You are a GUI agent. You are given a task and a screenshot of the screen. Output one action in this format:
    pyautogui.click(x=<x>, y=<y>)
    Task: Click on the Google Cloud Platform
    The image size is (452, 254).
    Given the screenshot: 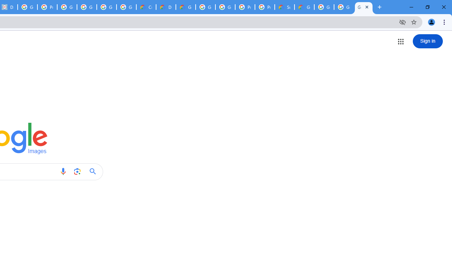 What is the action you would take?
    pyautogui.click(x=225, y=7)
    